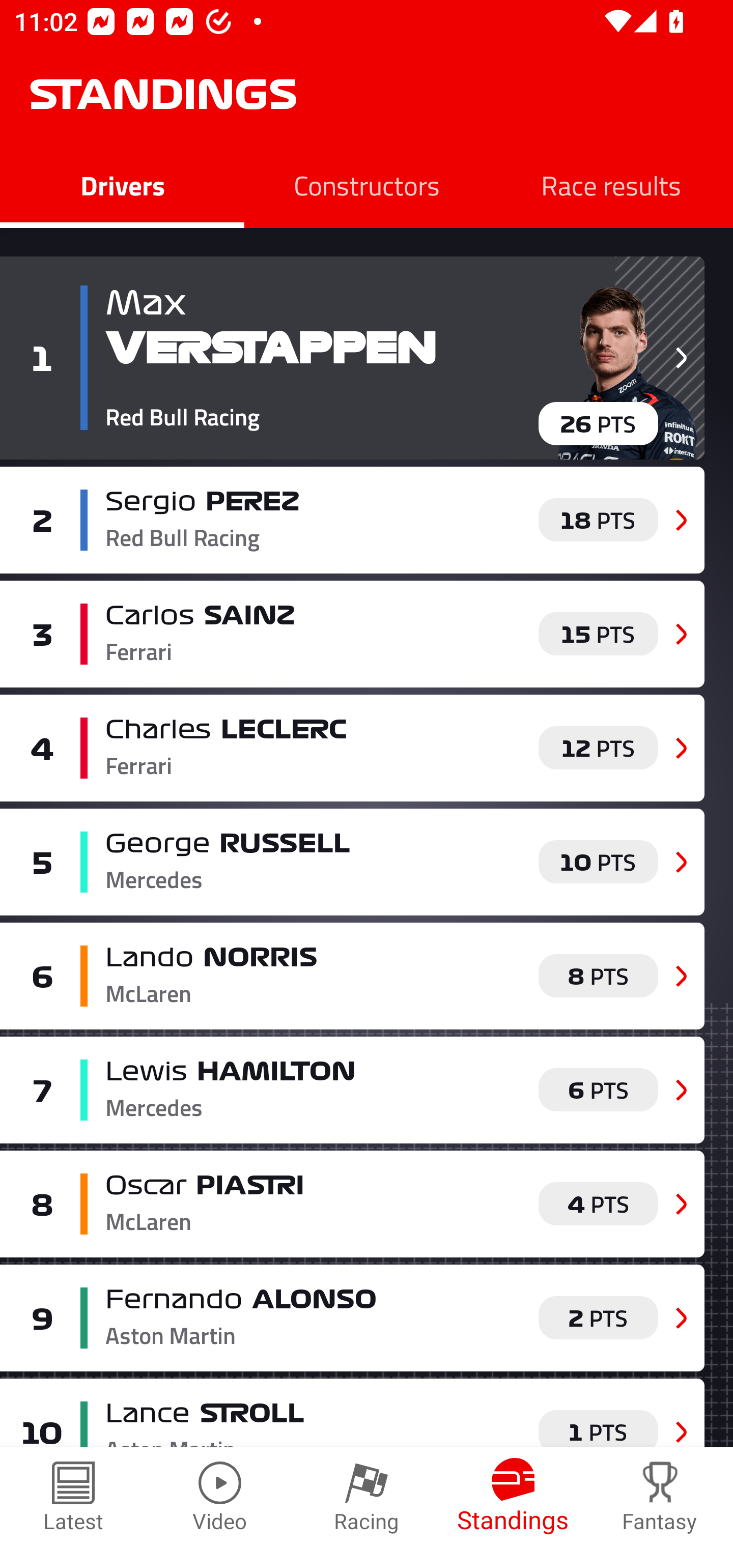 The image size is (733, 1547). Describe the element at coordinates (352, 975) in the screenshot. I see `6 Lando NORRIS McLaren 8 PTS` at that location.